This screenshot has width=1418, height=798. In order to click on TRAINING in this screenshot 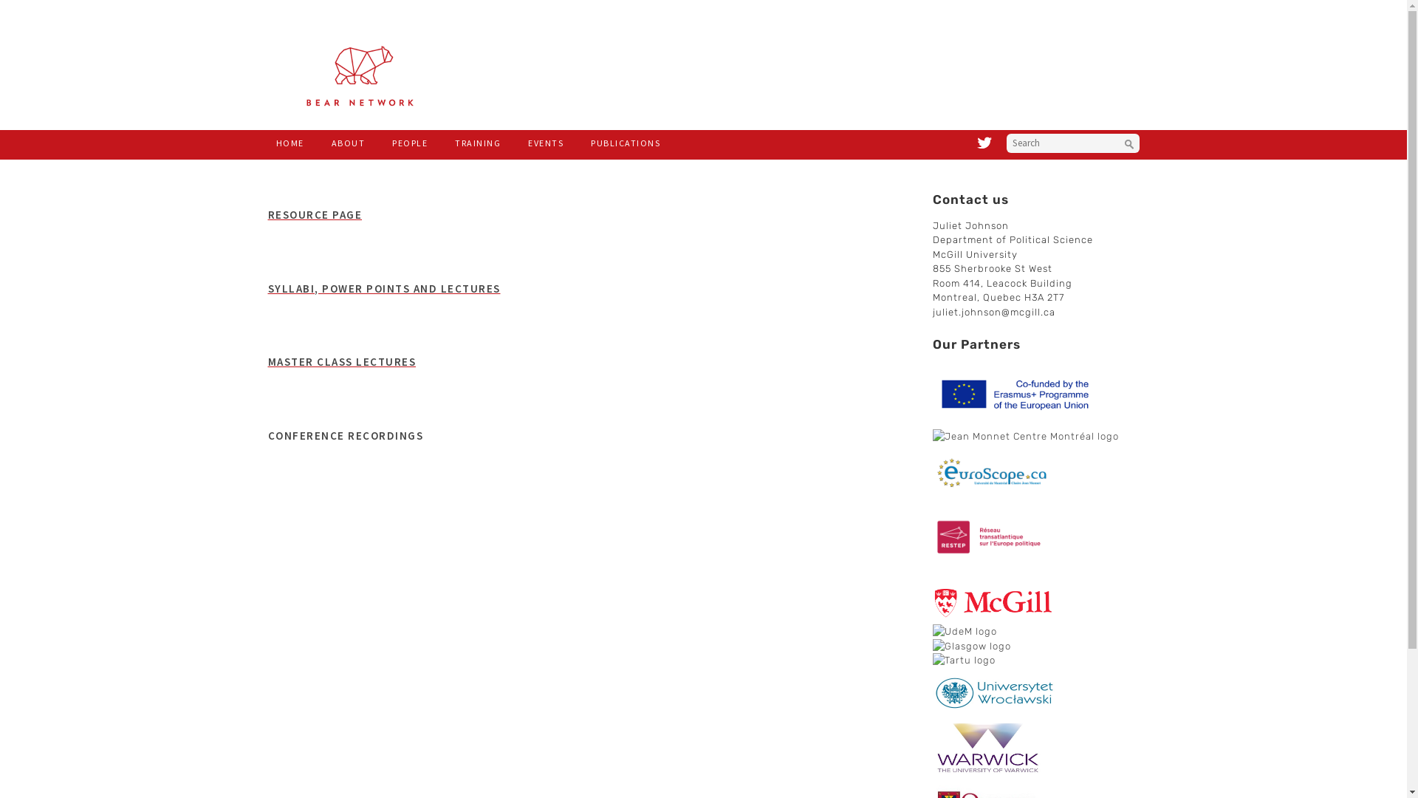, I will do `click(478, 143)`.